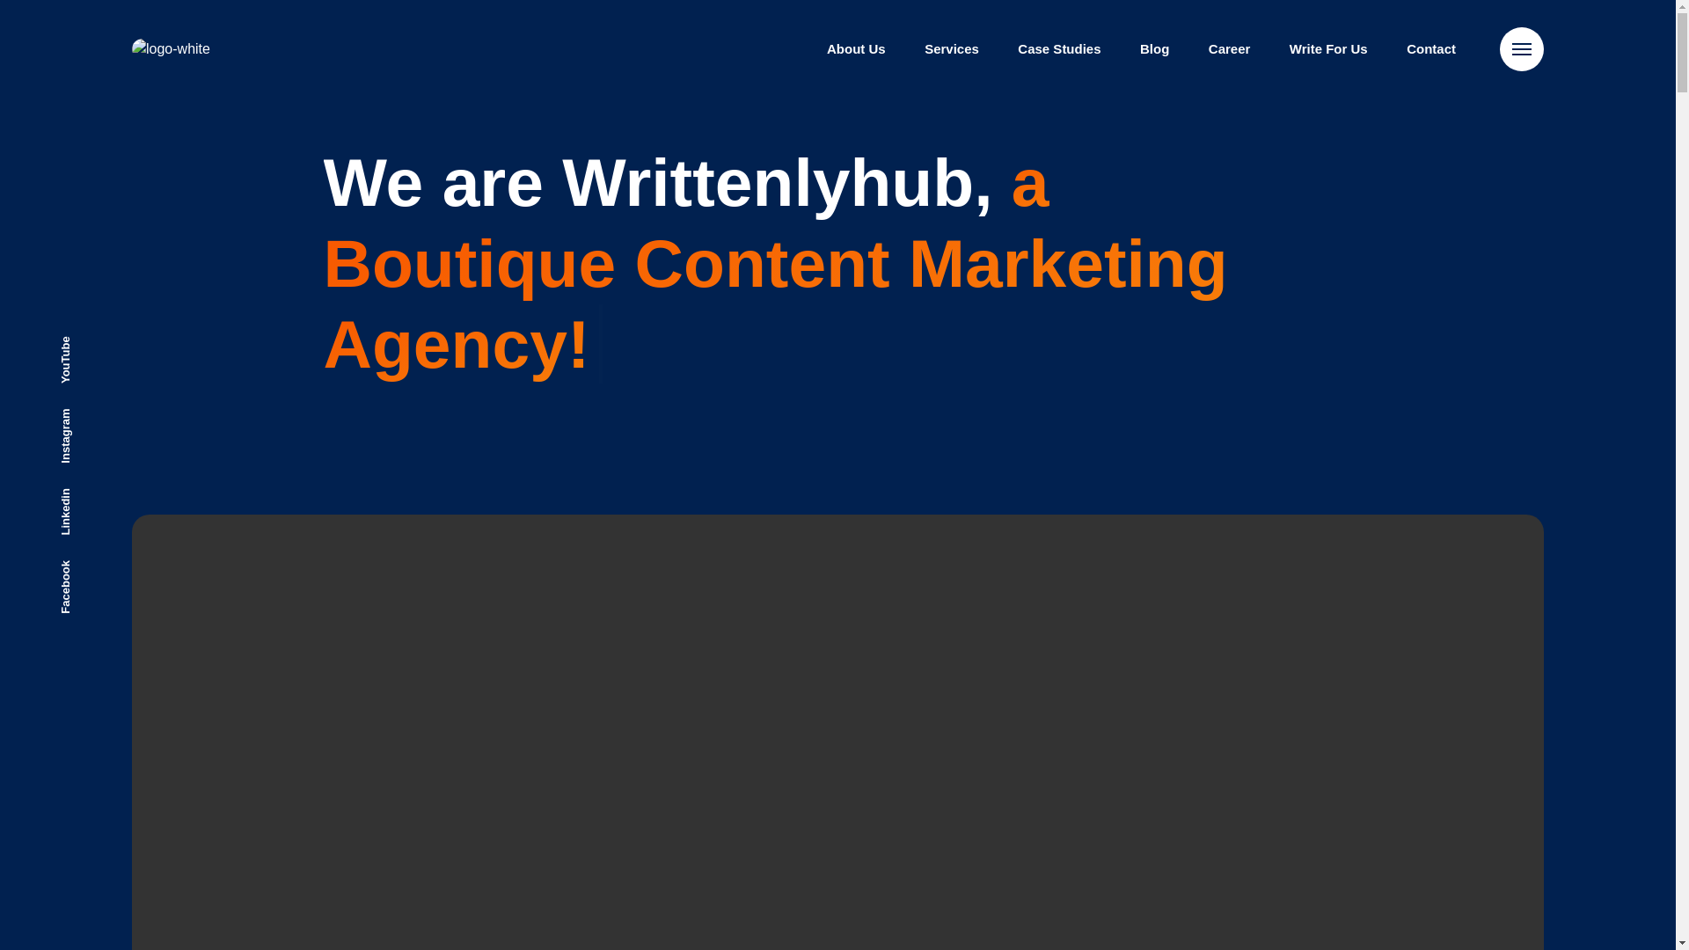  What do you see at coordinates (84, 340) in the screenshot?
I see `YouTube` at bounding box center [84, 340].